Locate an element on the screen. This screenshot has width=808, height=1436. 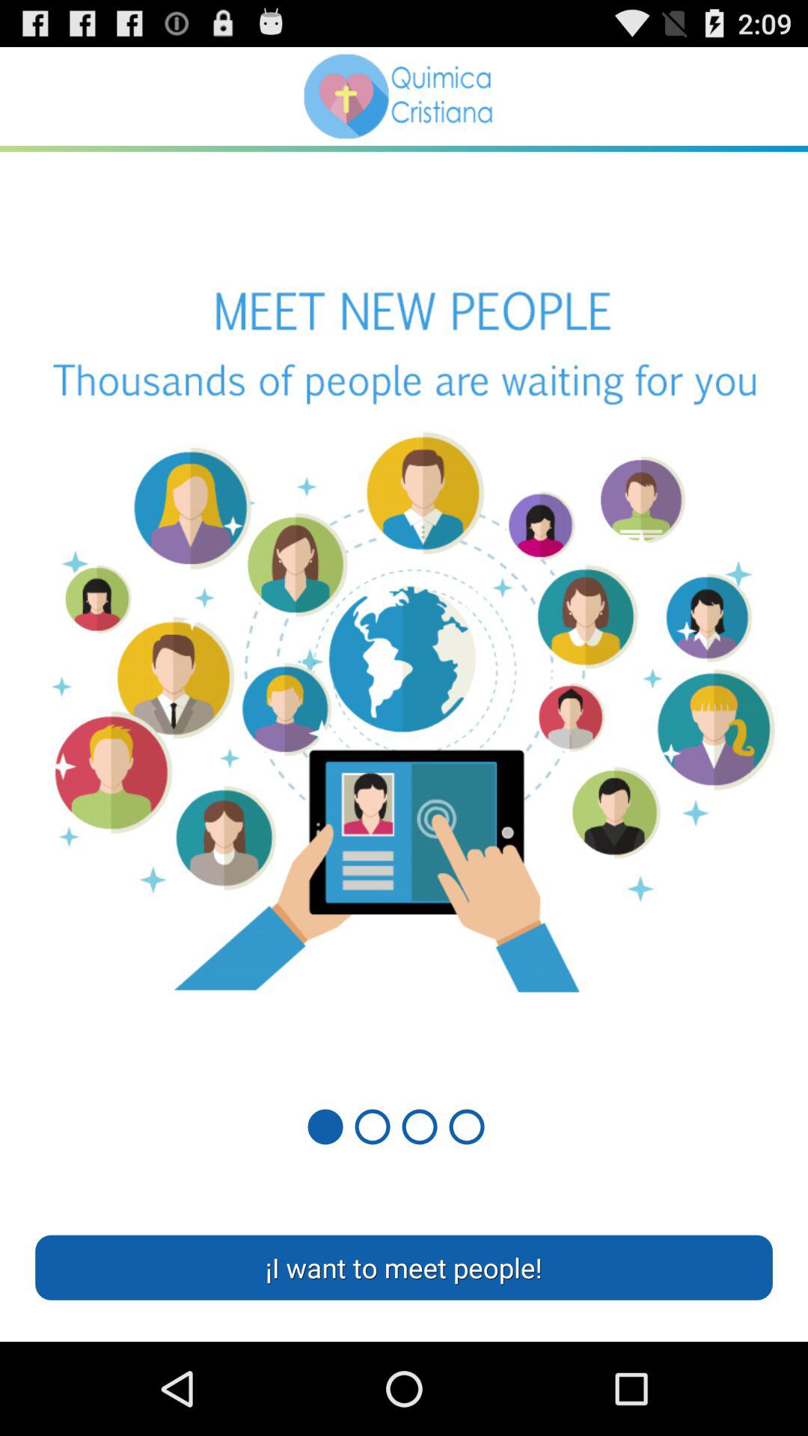
turn off i want to icon is located at coordinates (404, 1267).